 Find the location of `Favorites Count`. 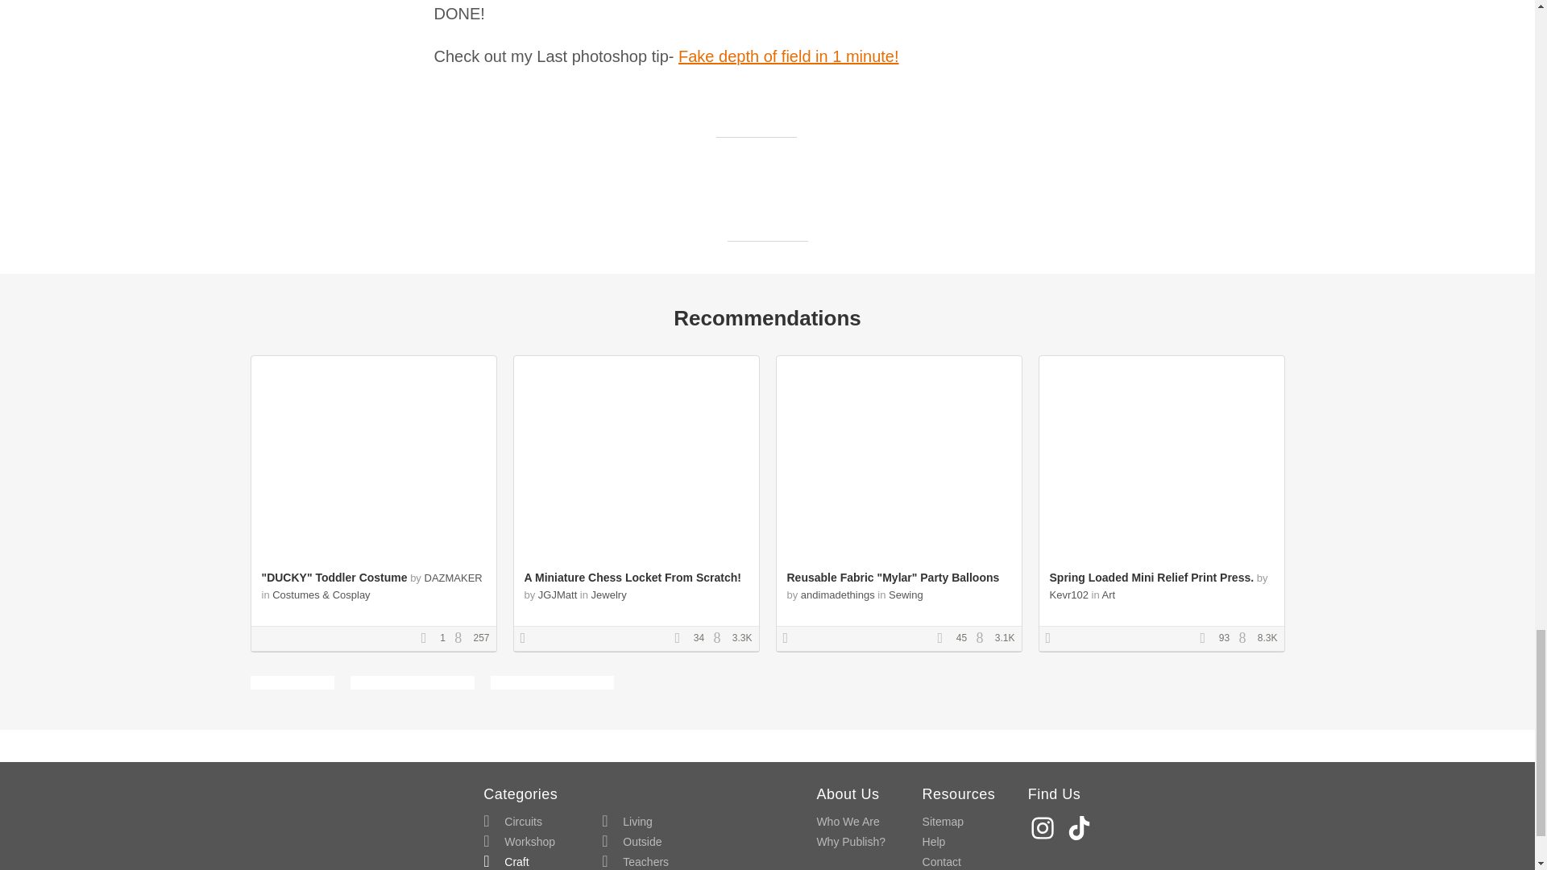

Favorites Count is located at coordinates (682, 639).